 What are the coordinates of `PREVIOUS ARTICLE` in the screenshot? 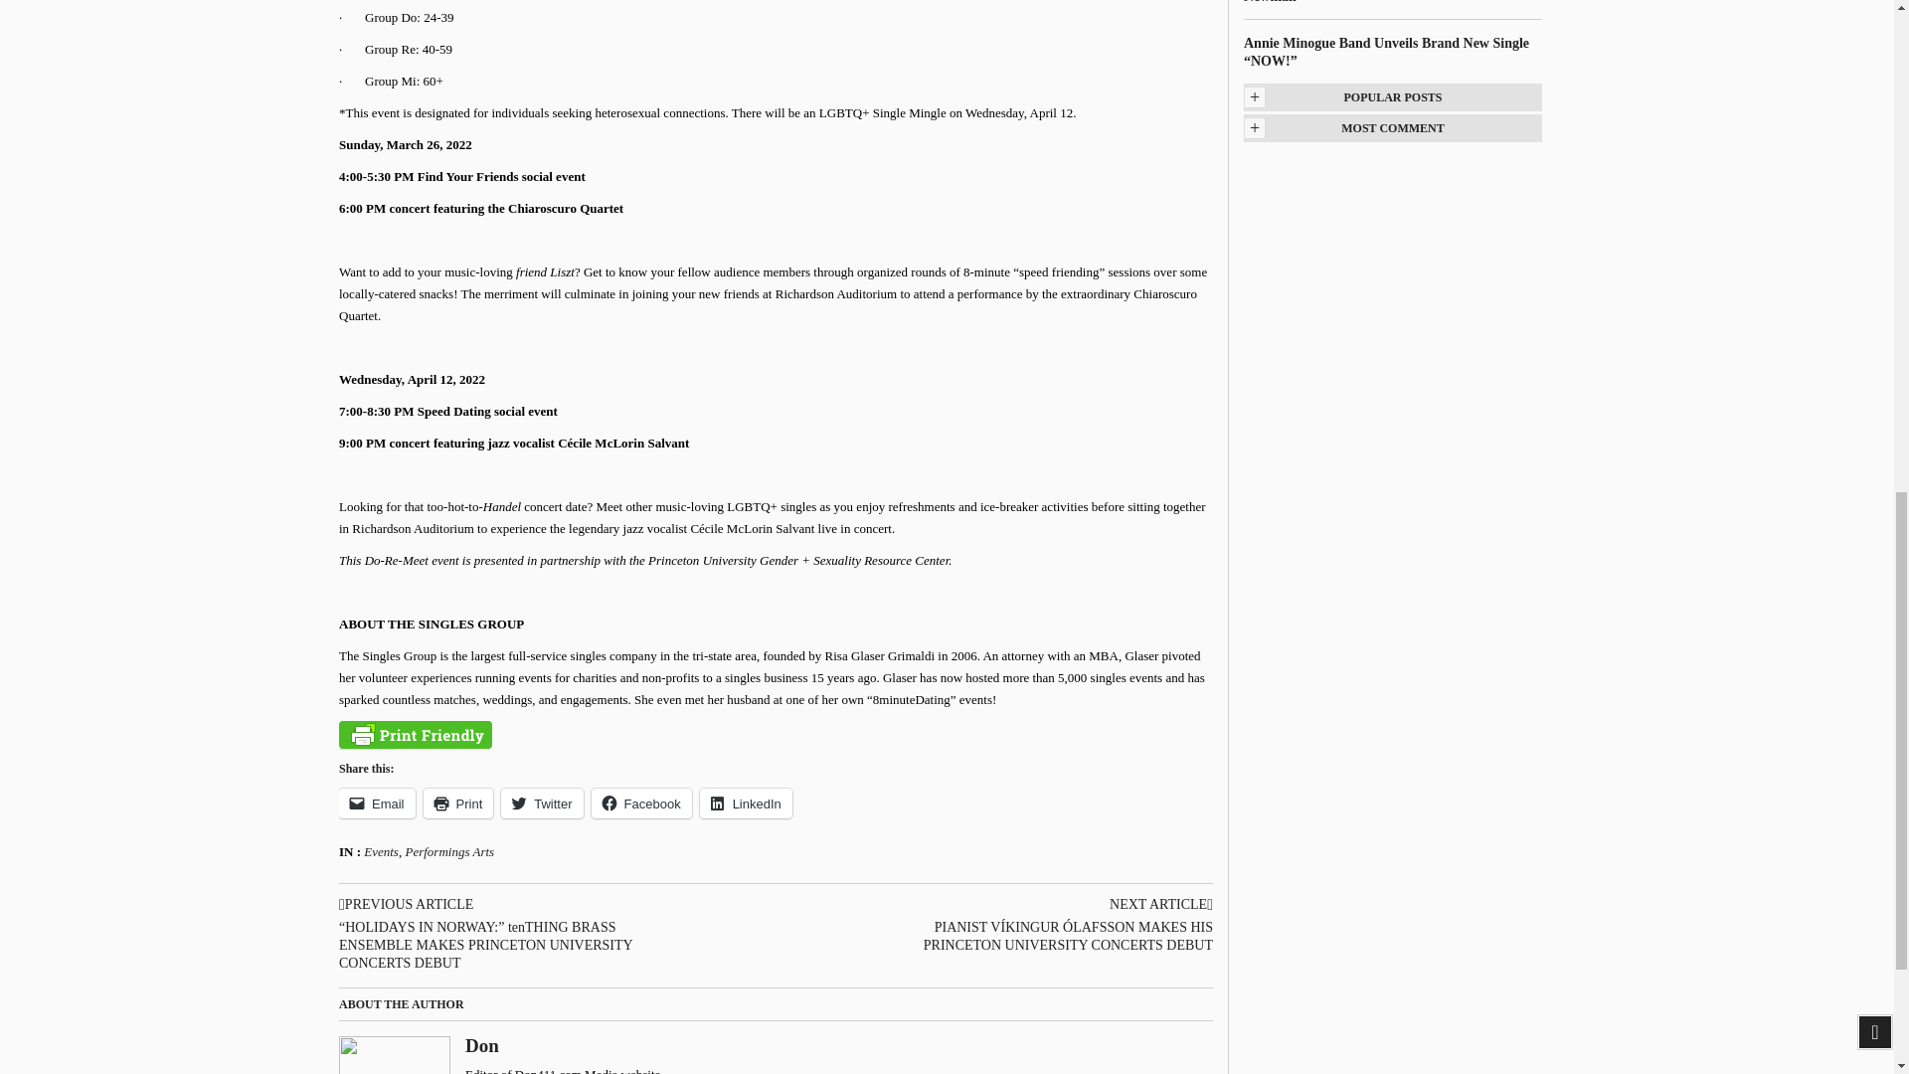 It's located at (514, 905).